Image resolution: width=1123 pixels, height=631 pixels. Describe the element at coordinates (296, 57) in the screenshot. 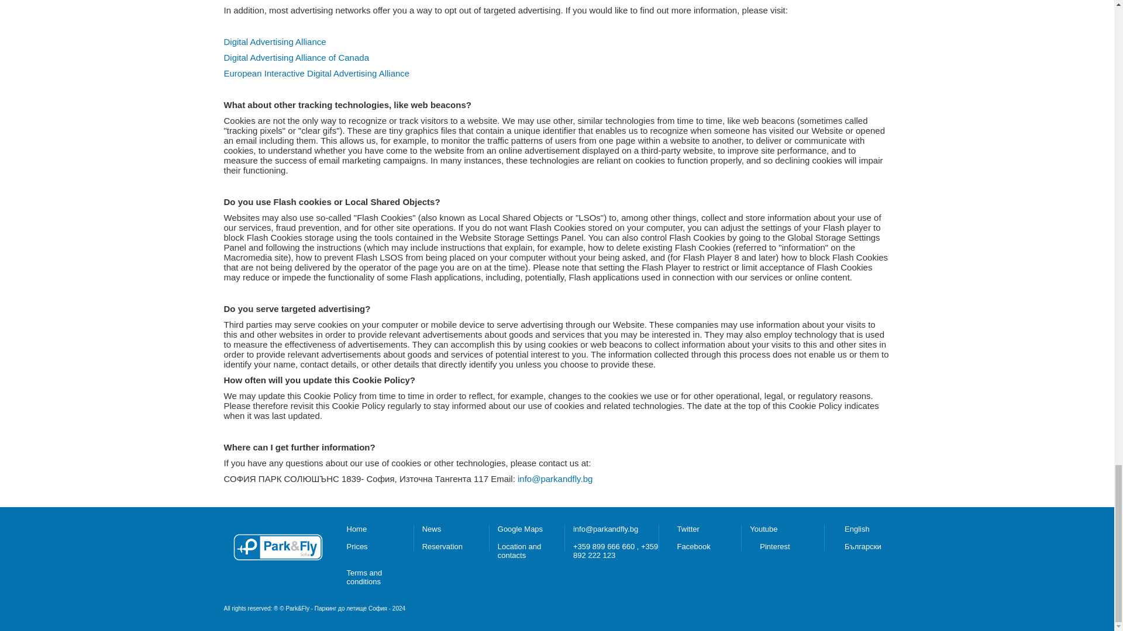

I see `Digital Advertising Alliance of Canada` at that location.